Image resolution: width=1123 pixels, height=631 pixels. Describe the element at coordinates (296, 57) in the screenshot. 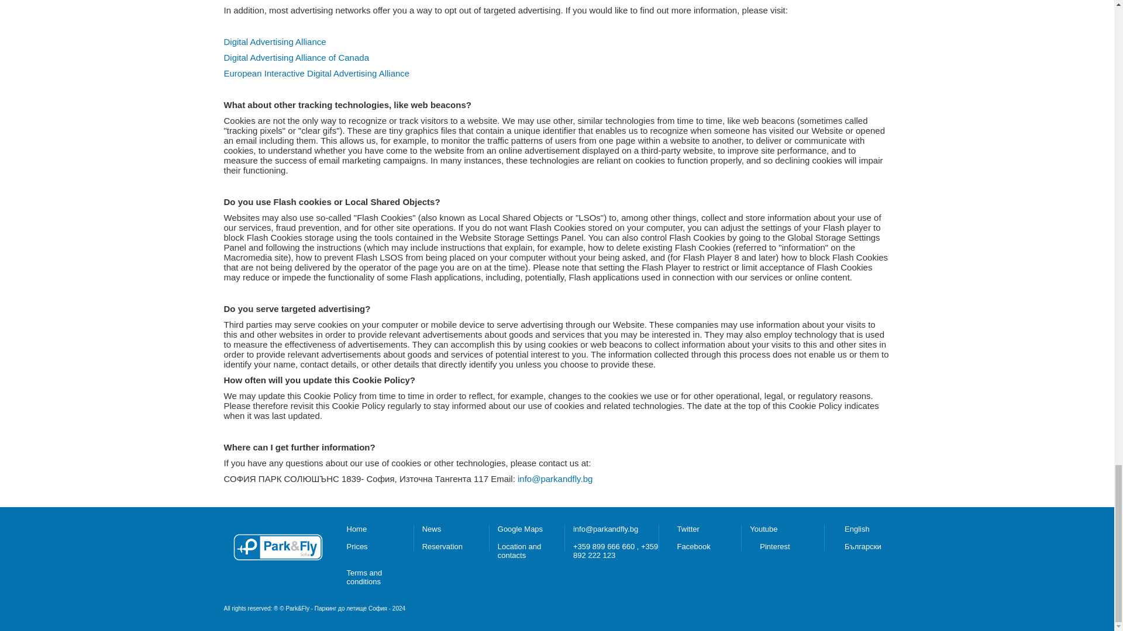

I see `Digital Advertising Alliance of Canada` at that location.